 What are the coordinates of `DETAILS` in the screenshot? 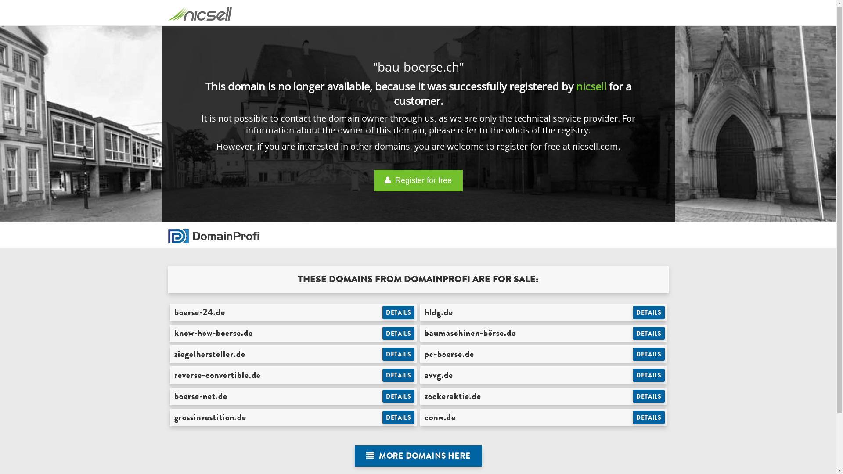 It's located at (649, 375).